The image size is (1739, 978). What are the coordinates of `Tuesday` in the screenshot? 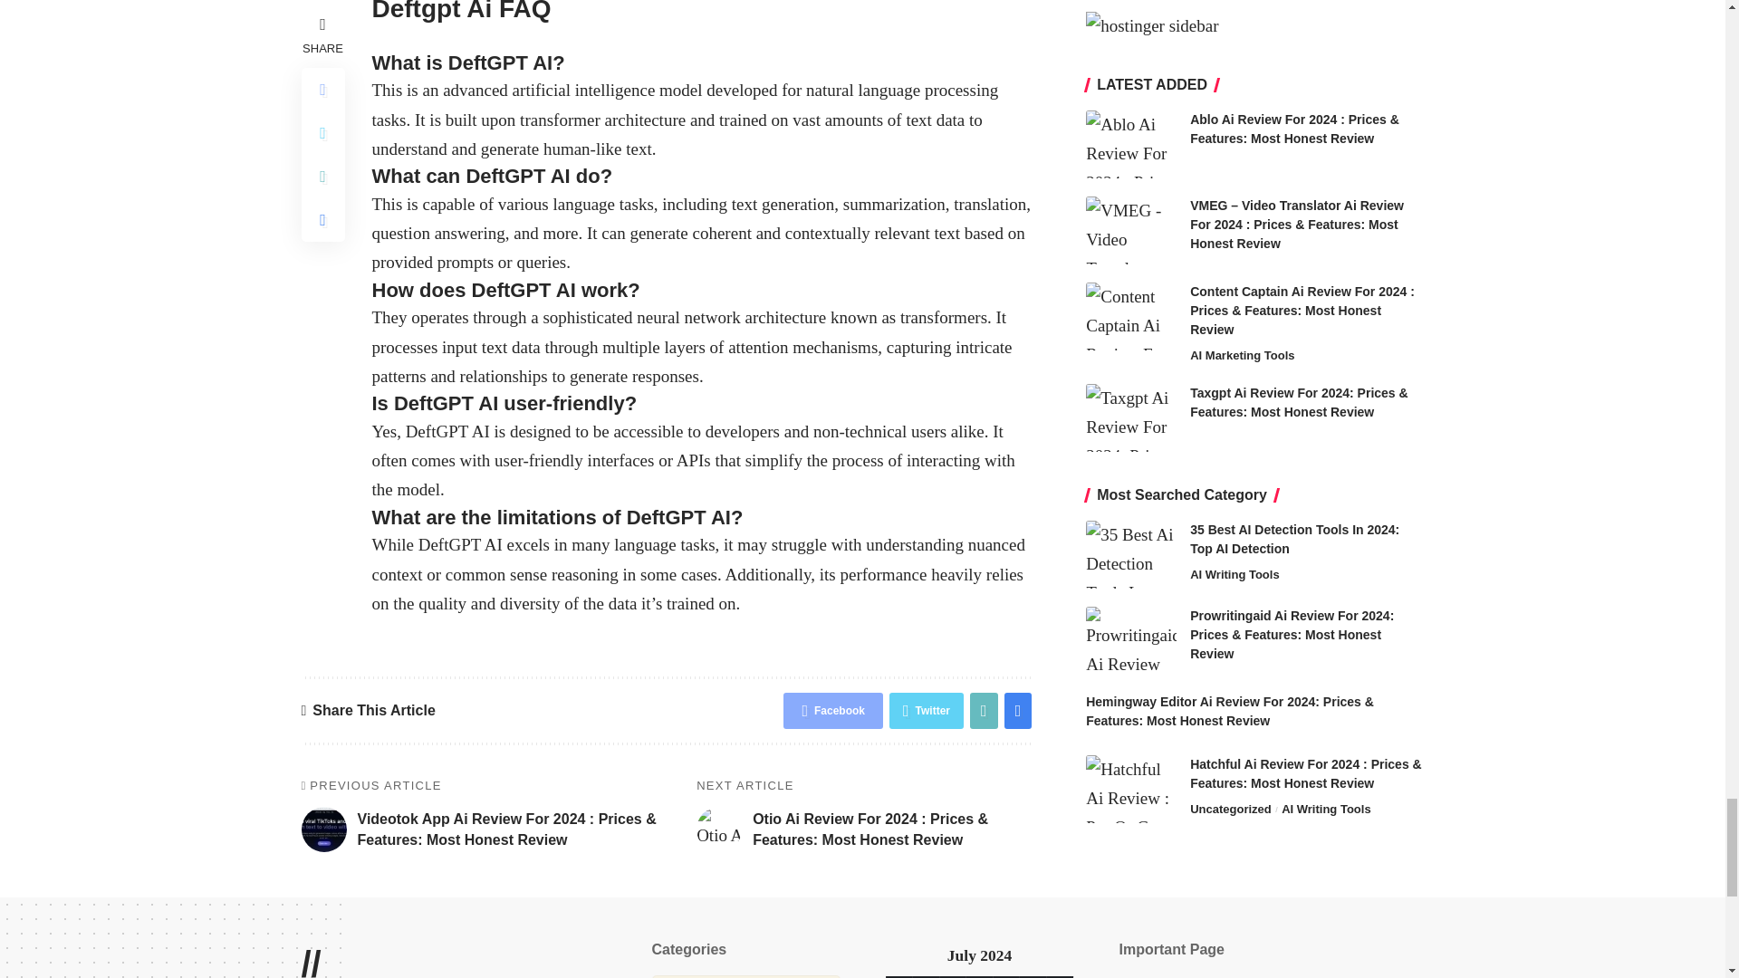 It's located at (927, 976).